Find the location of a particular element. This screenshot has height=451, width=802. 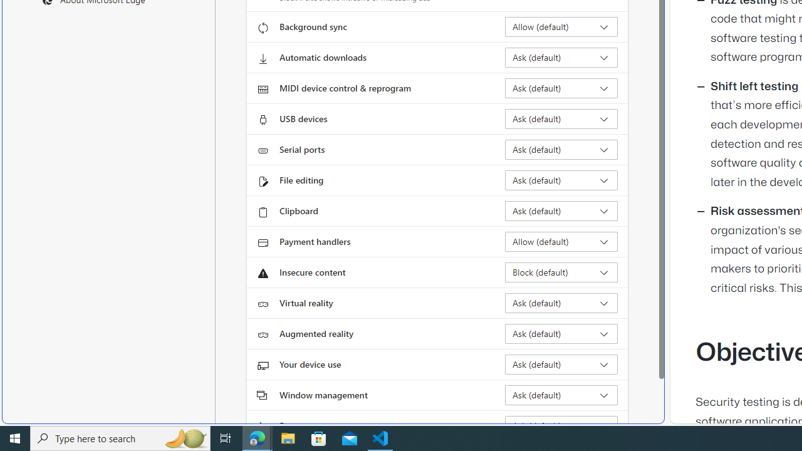

USB devices Ask (default) is located at coordinates (561, 119).